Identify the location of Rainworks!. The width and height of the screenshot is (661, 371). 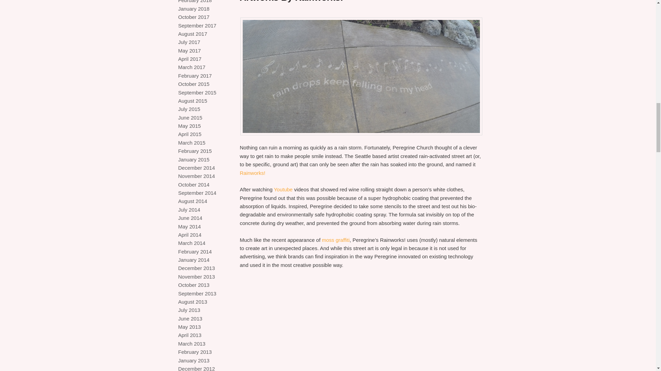
(252, 172).